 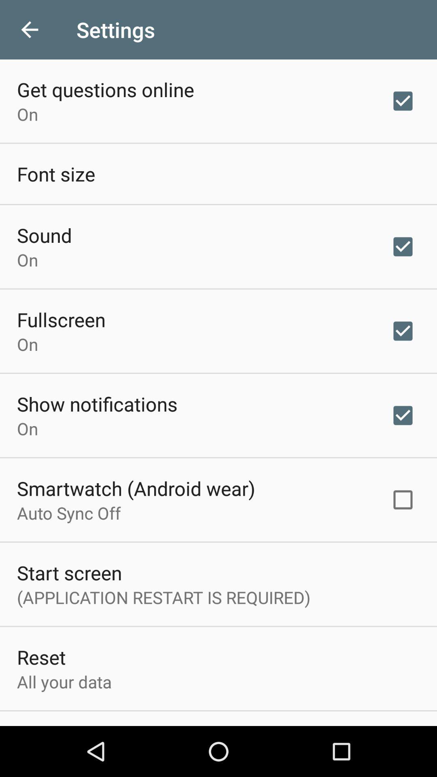 I want to click on swipe to the start screen, so click(x=70, y=572).